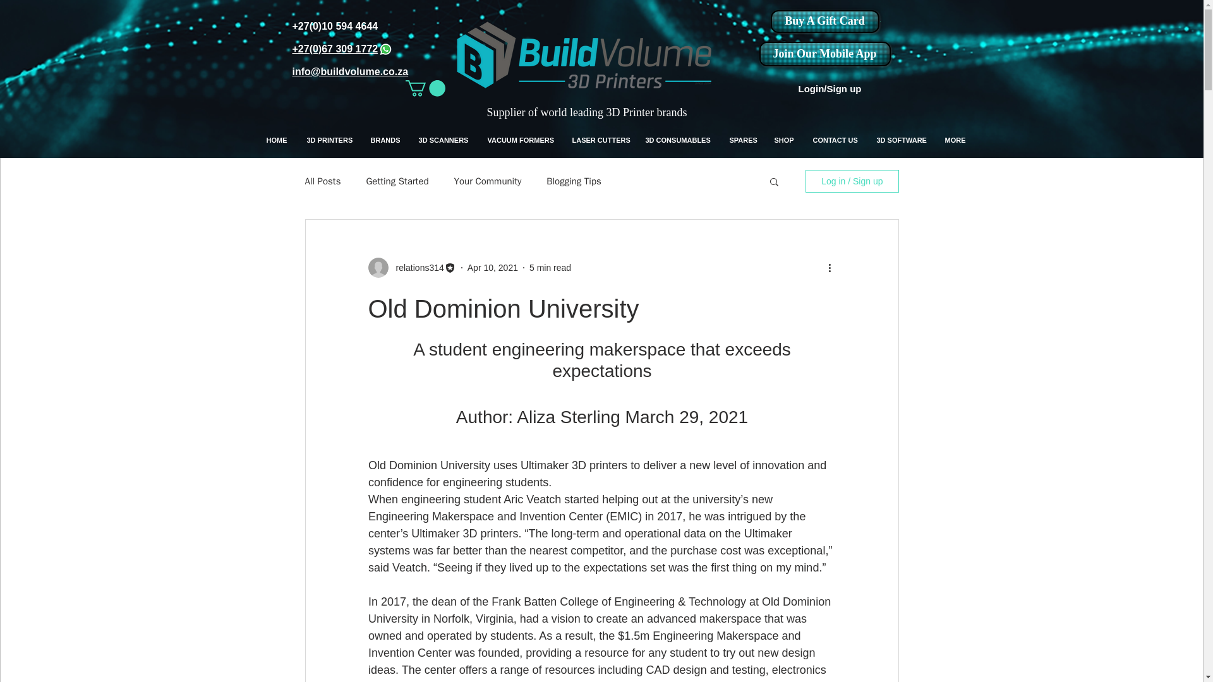  I want to click on SPARES, so click(743, 140).